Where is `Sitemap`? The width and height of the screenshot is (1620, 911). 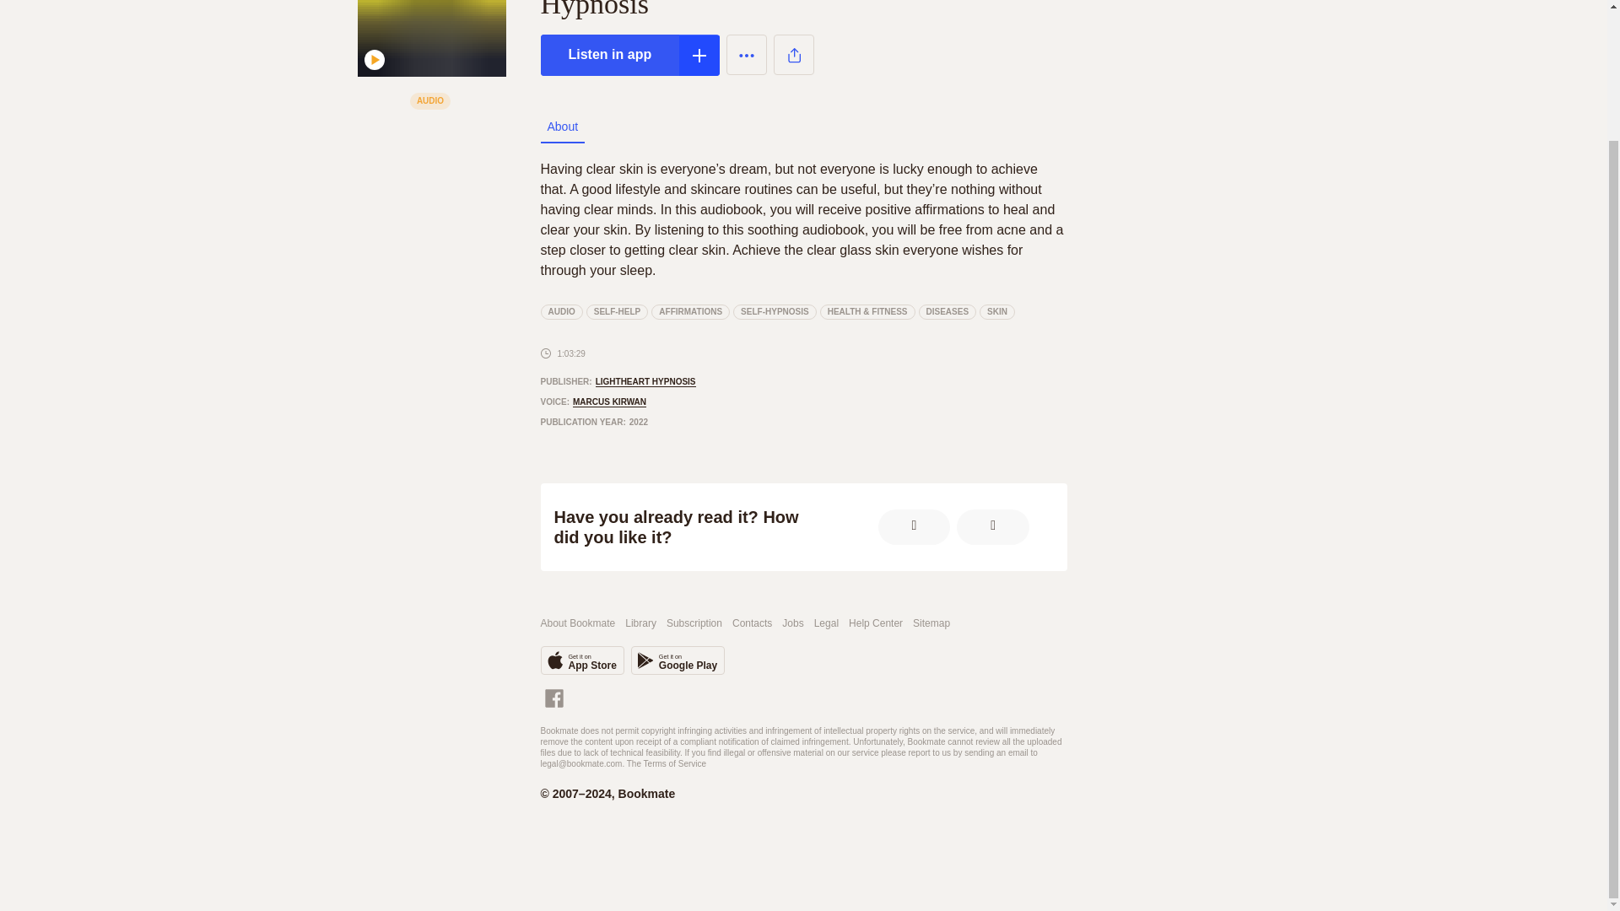 Sitemap is located at coordinates (931, 624).